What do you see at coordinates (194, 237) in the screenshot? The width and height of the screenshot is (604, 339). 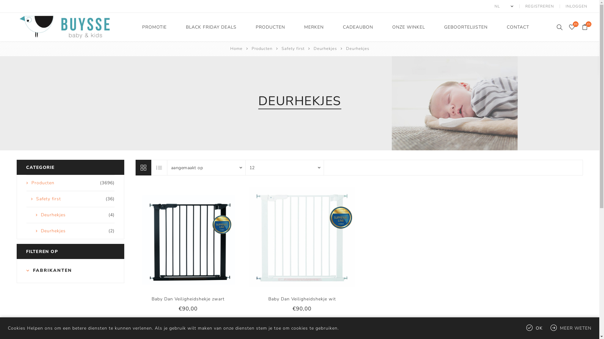 I see `Bestel nu!` at bounding box center [194, 237].